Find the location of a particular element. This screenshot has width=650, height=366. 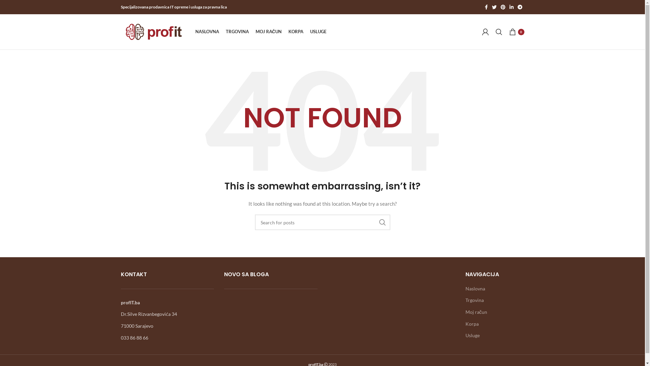

Moj profil is located at coordinates (485, 32).